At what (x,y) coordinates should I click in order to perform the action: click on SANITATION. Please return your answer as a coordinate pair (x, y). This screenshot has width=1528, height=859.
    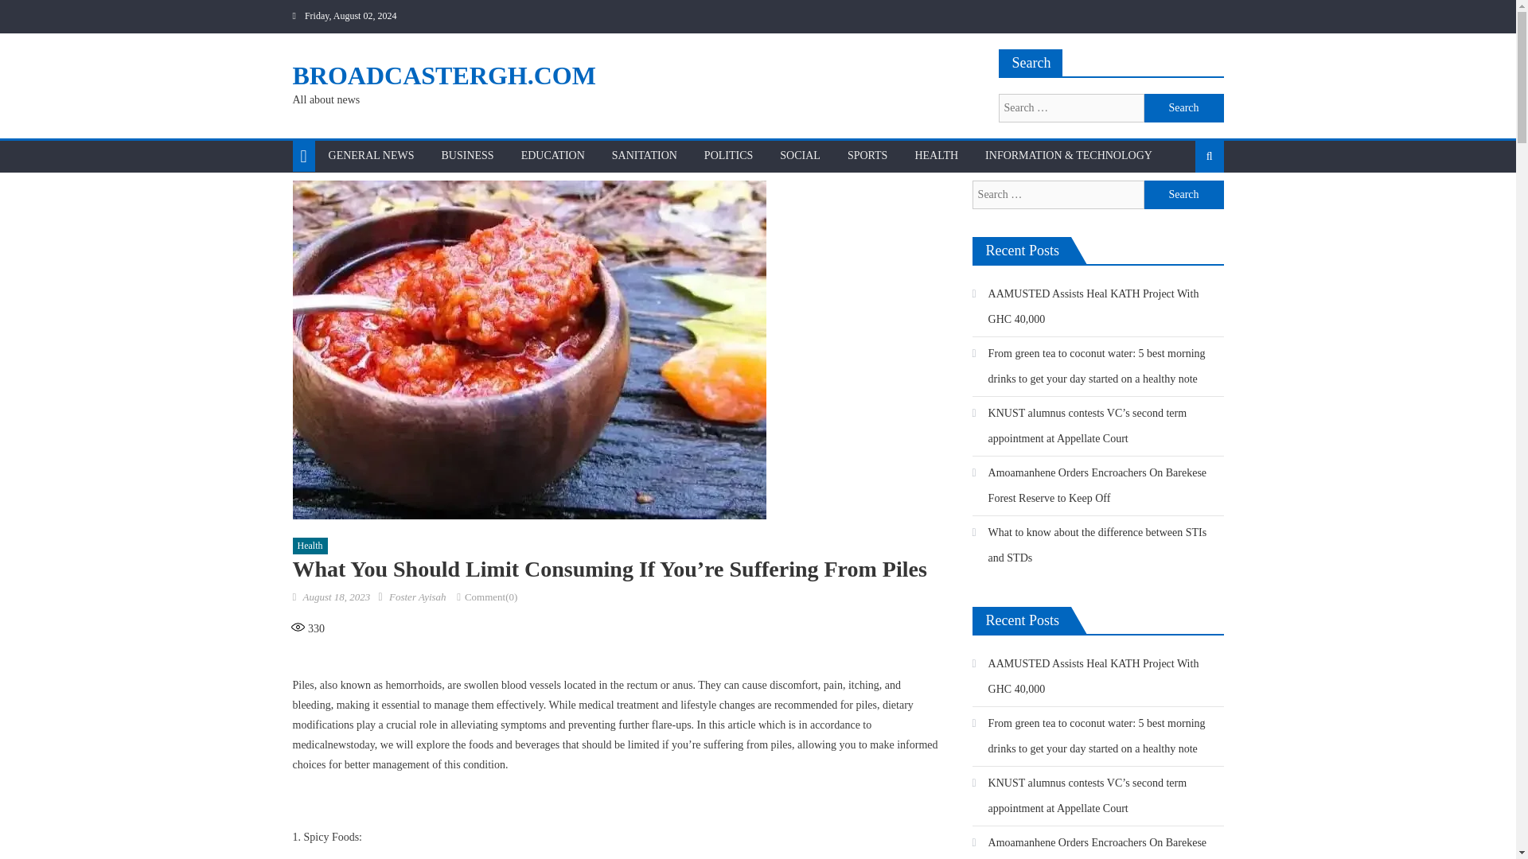
    Looking at the image, I should click on (645, 156).